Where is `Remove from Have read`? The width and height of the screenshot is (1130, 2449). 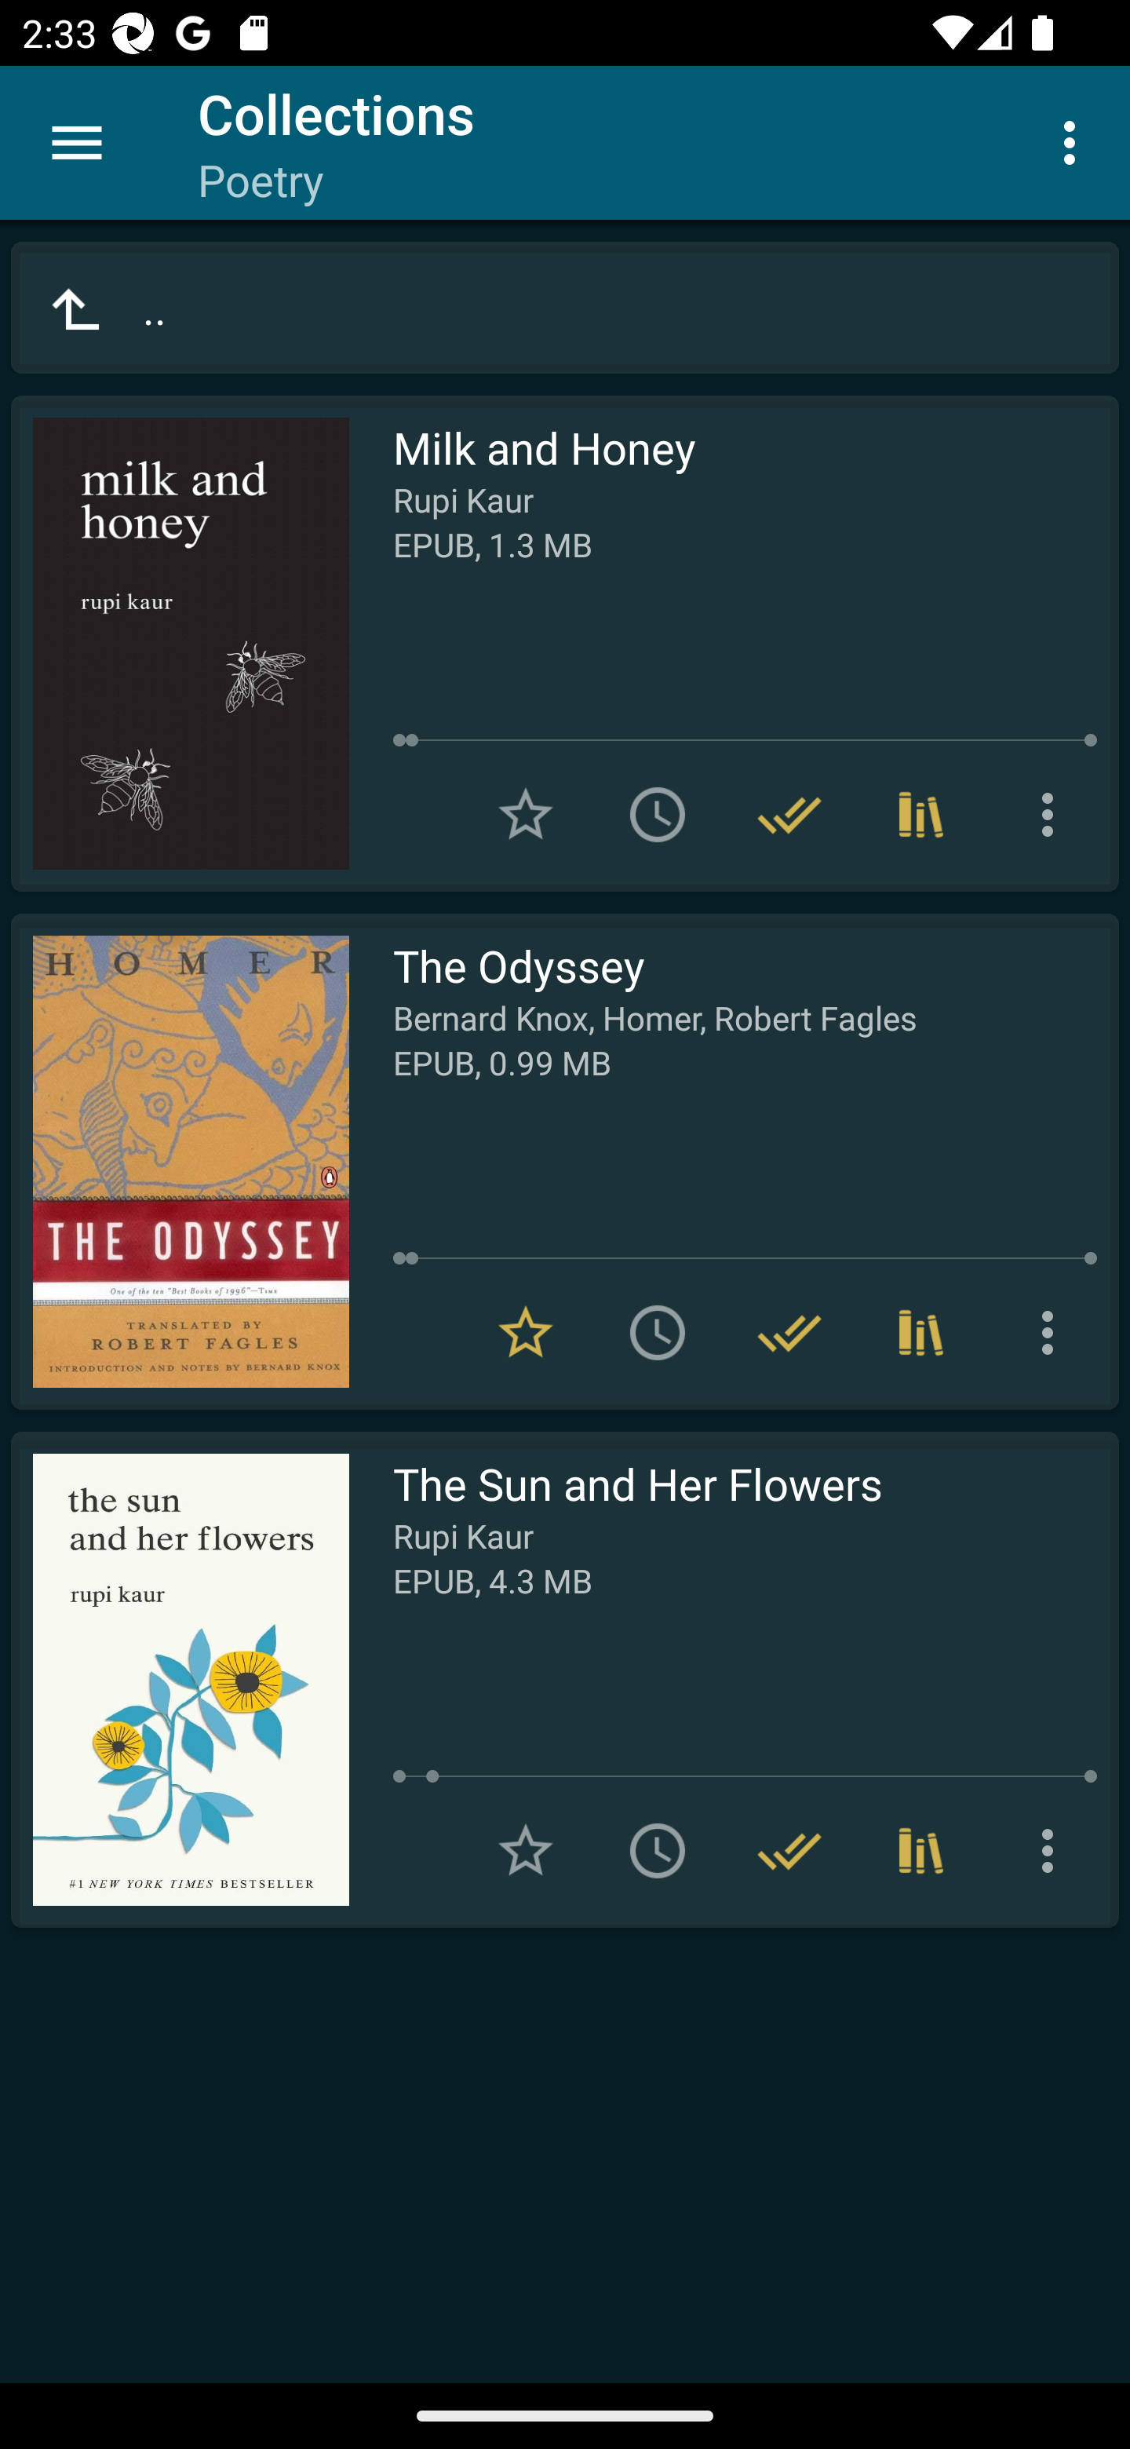
Remove from Have read is located at coordinates (789, 1851).